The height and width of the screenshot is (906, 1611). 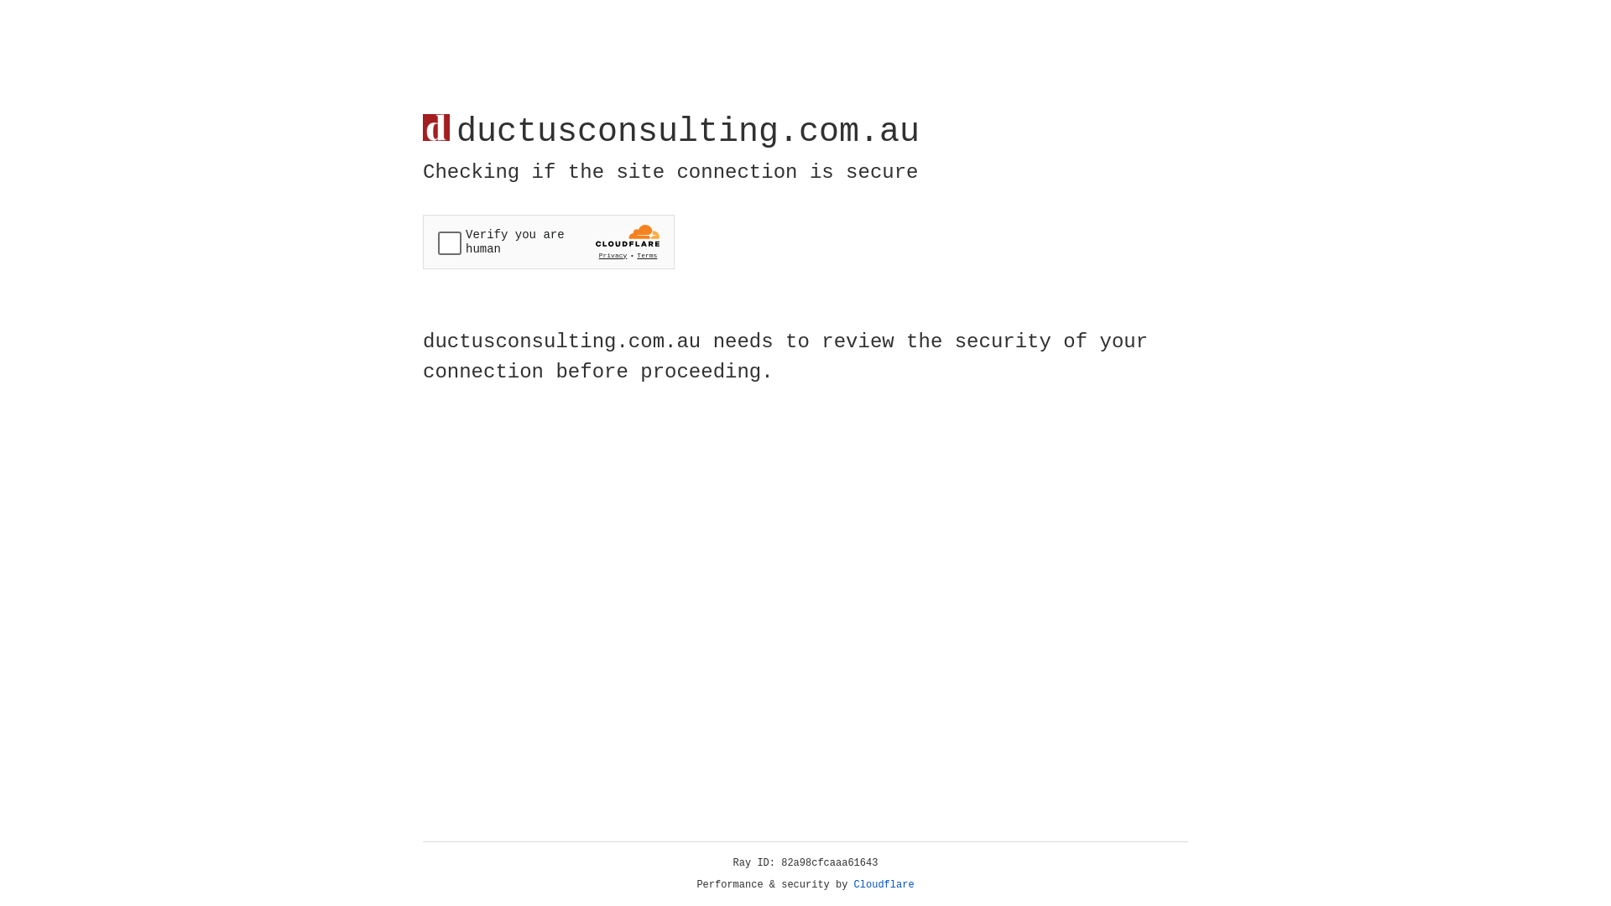 I want to click on Cloudflare, so click(x=884, y=885).